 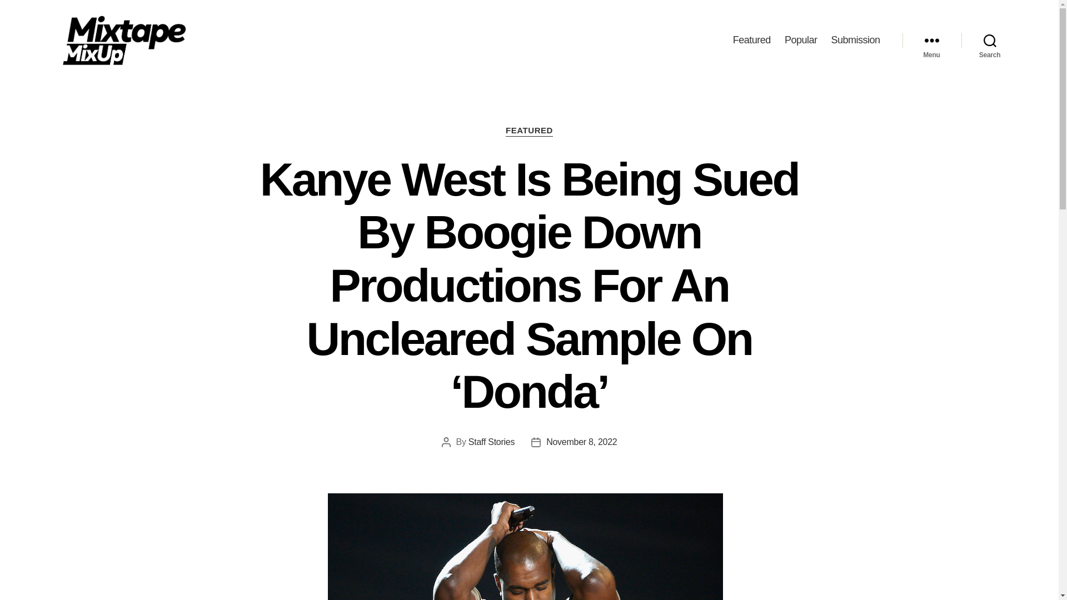 What do you see at coordinates (491, 442) in the screenshot?
I see `Staff Stories` at bounding box center [491, 442].